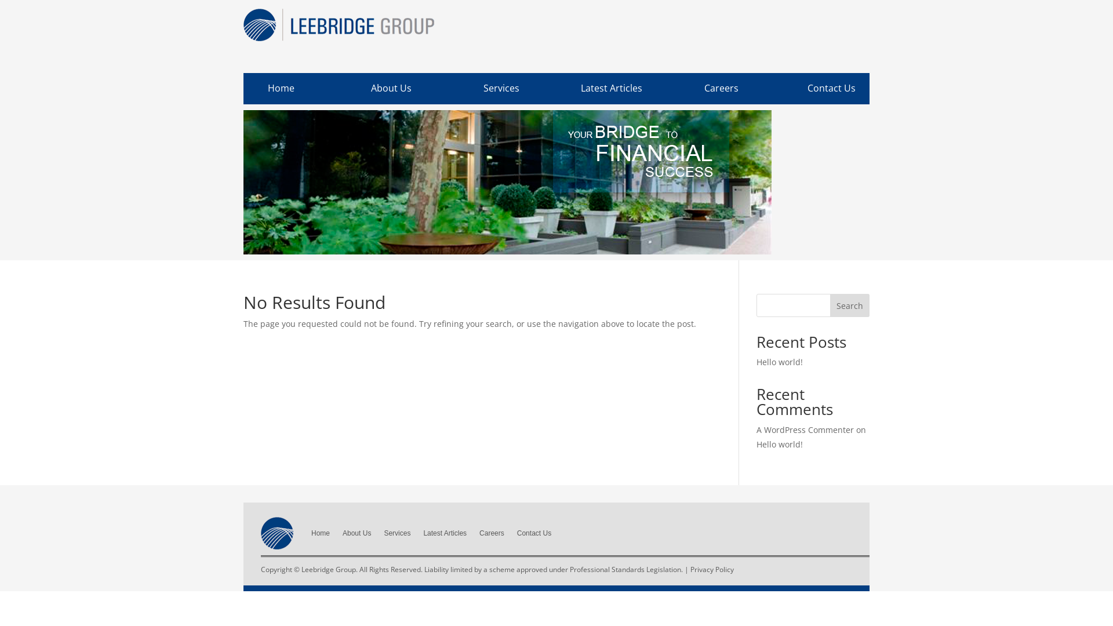 This screenshot has height=626, width=1113. What do you see at coordinates (850, 305) in the screenshot?
I see `Search` at bounding box center [850, 305].